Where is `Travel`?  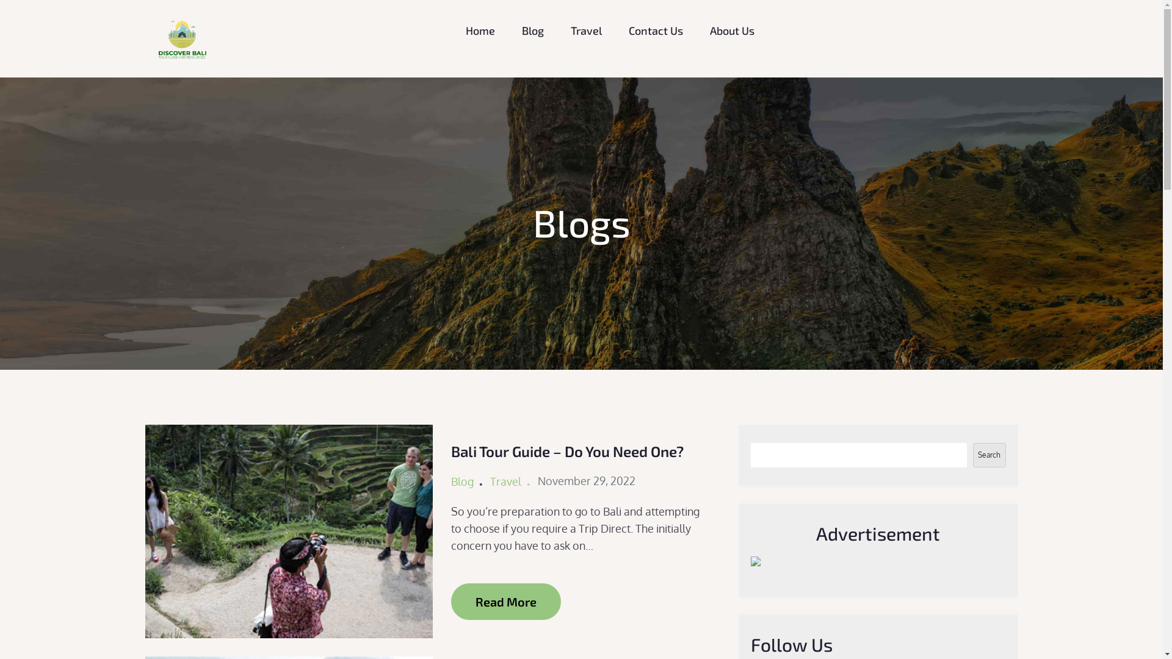 Travel is located at coordinates (586, 31).